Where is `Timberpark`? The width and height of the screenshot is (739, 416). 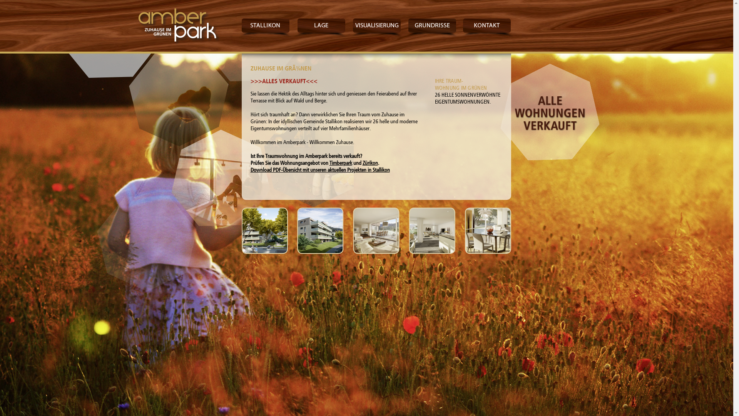 Timberpark is located at coordinates (341, 163).